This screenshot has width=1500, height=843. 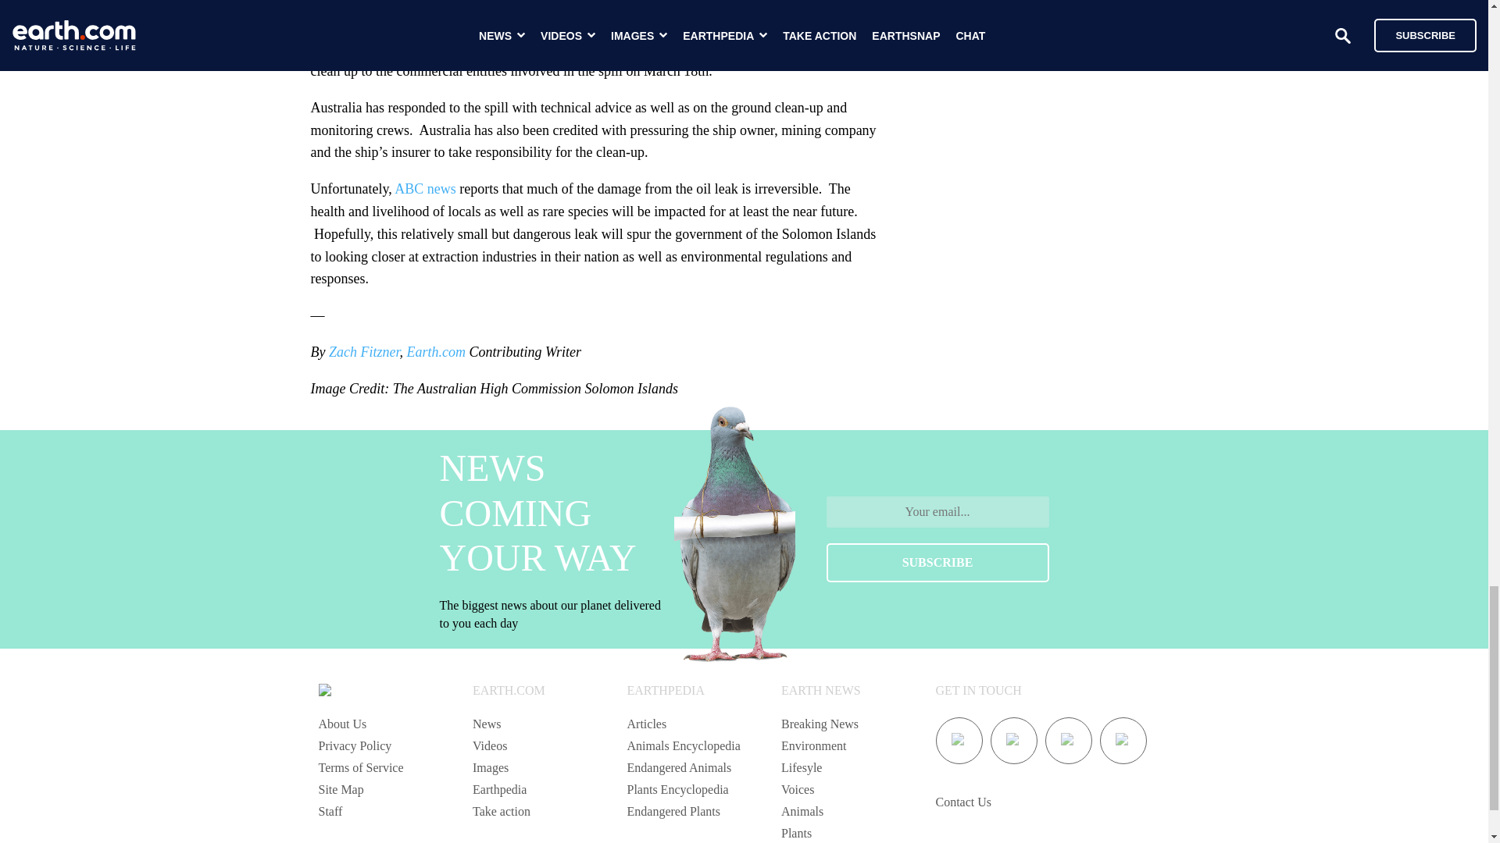 I want to click on Zach Fitzner, so click(x=364, y=351).